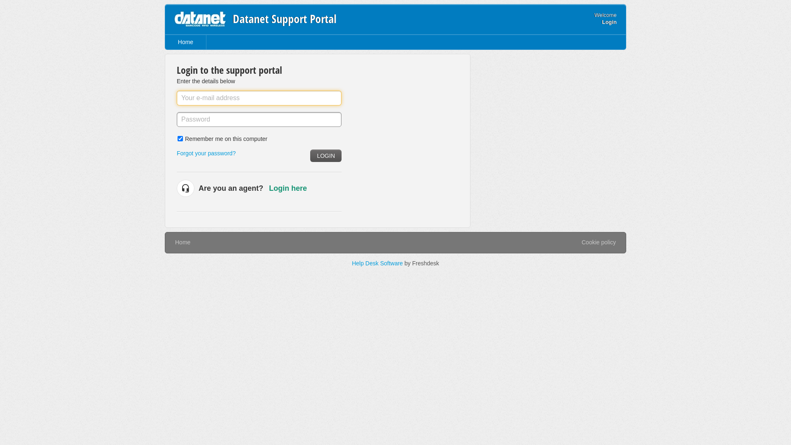  I want to click on Cookie policy, so click(599, 243).